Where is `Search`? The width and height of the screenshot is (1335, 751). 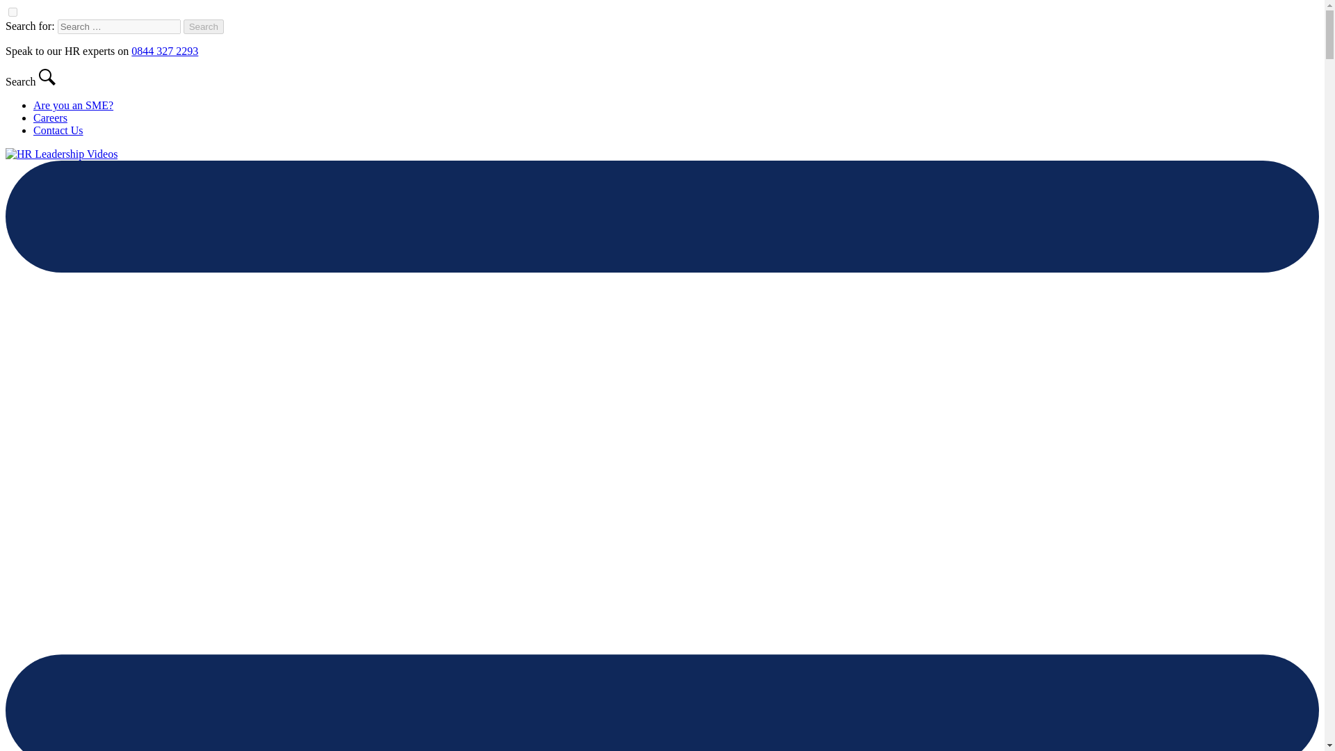
Search is located at coordinates (204, 26).